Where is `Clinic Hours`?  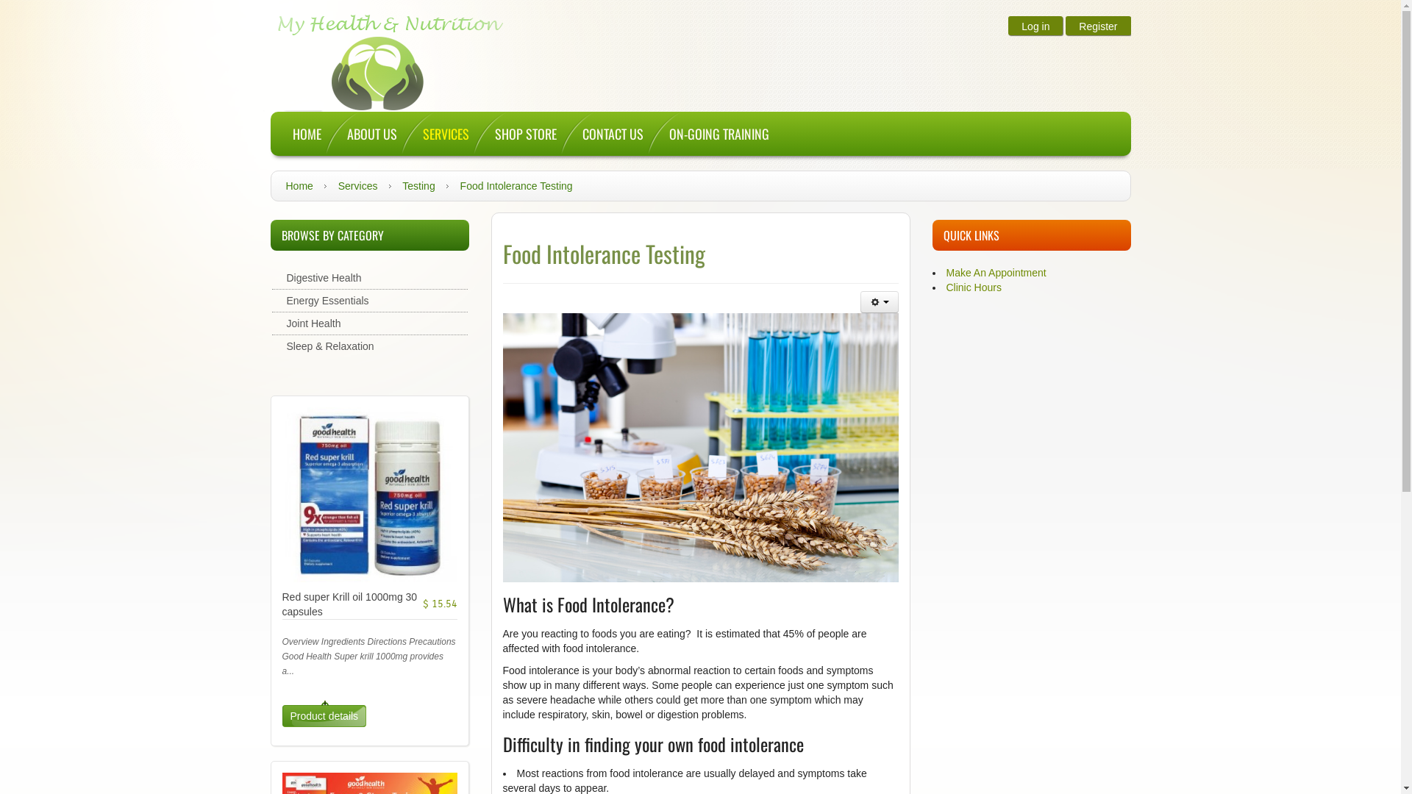 Clinic Hours is located at coordinates (974, 287).